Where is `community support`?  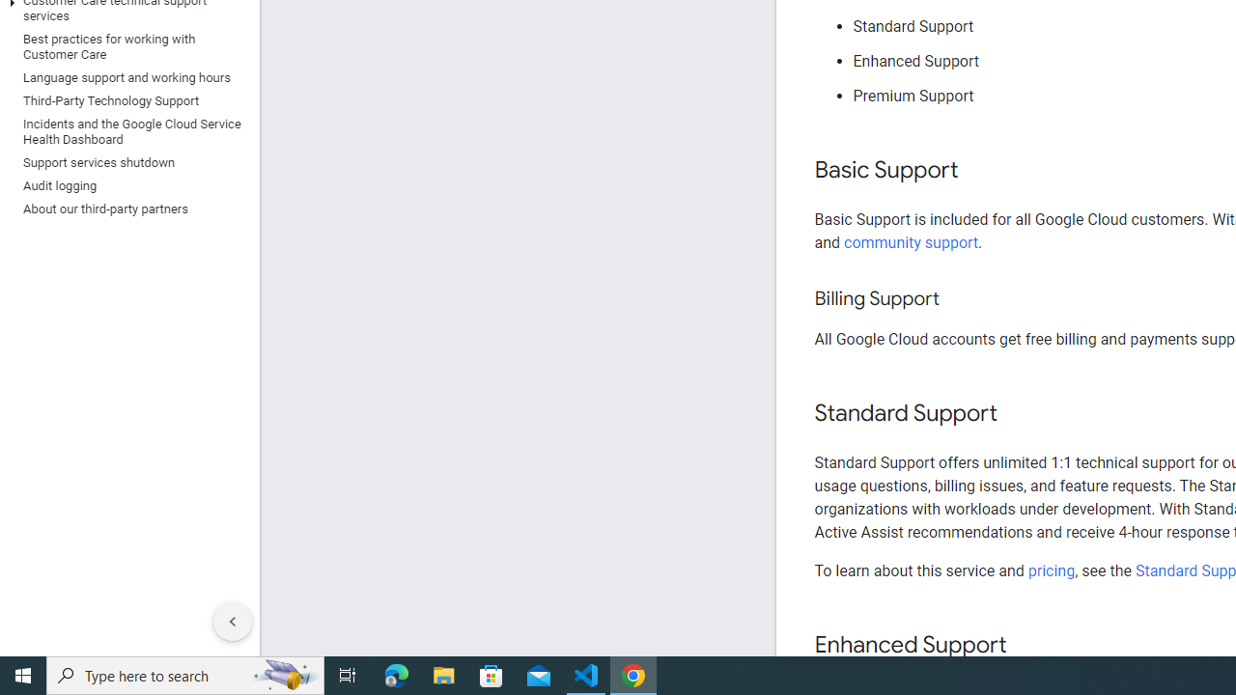 community support is located at coordinates (912, 241).